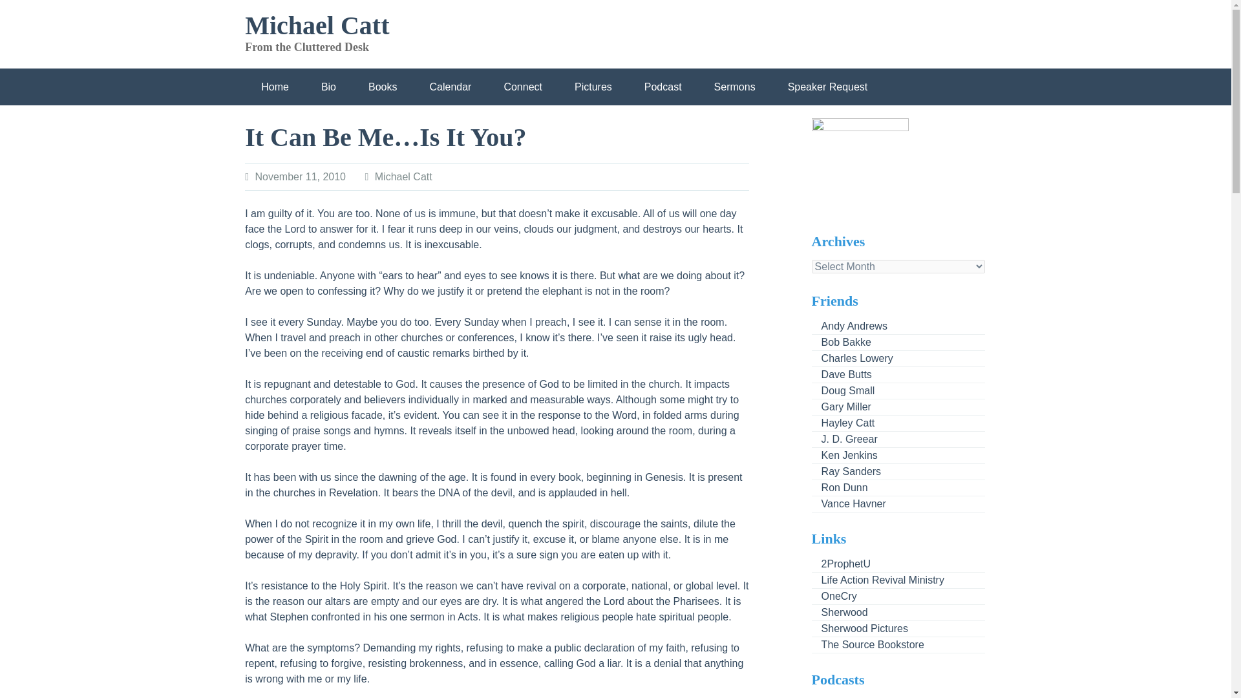 Image resolution: width=1241 pixels, height=698 pixels. What do you see at coordinates (663, 87) in the screenshot?
I see `Podcast` at bounding box center [663, 87].